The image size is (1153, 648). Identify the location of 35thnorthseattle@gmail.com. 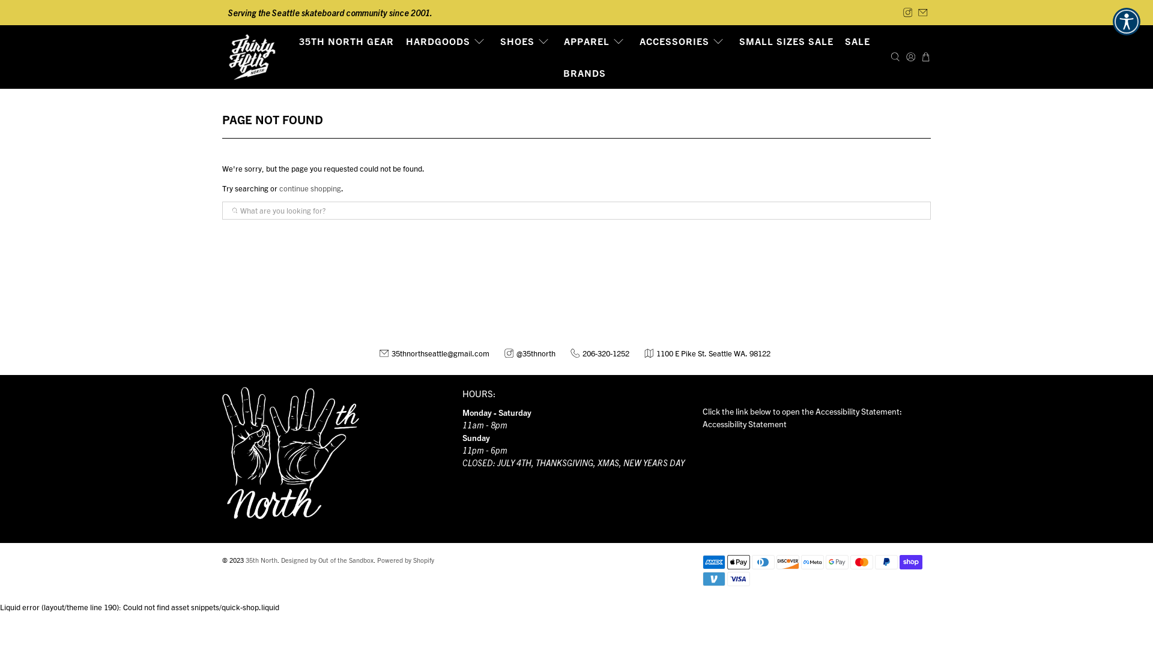
(439, 353).